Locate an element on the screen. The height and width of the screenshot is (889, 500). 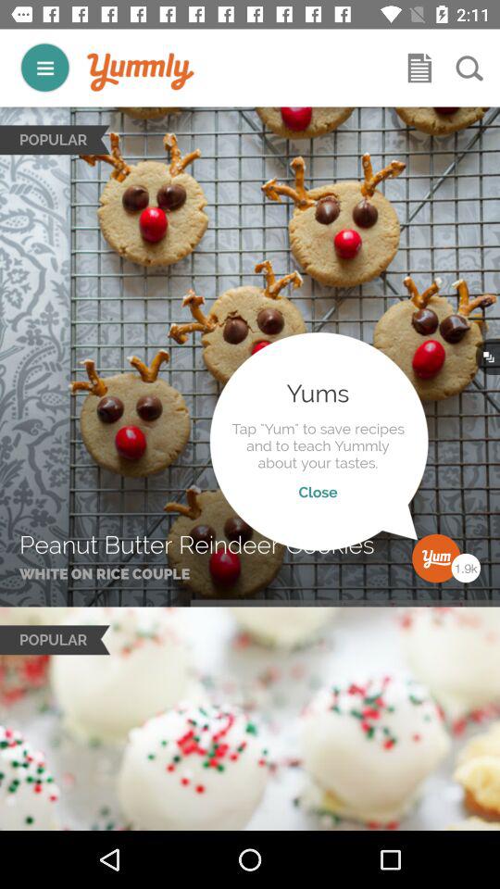
logo is located at coordinates (141, 72).